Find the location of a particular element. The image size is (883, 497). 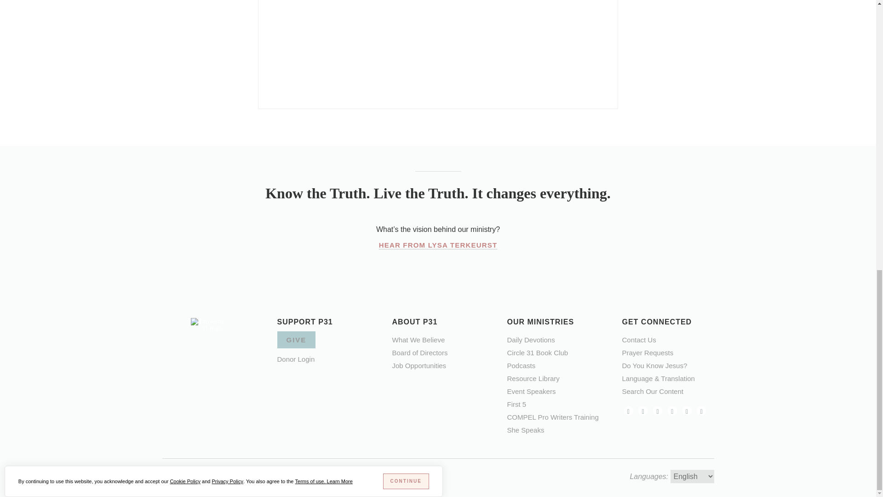

Prayer Wall is located at coordinates (647, 353).